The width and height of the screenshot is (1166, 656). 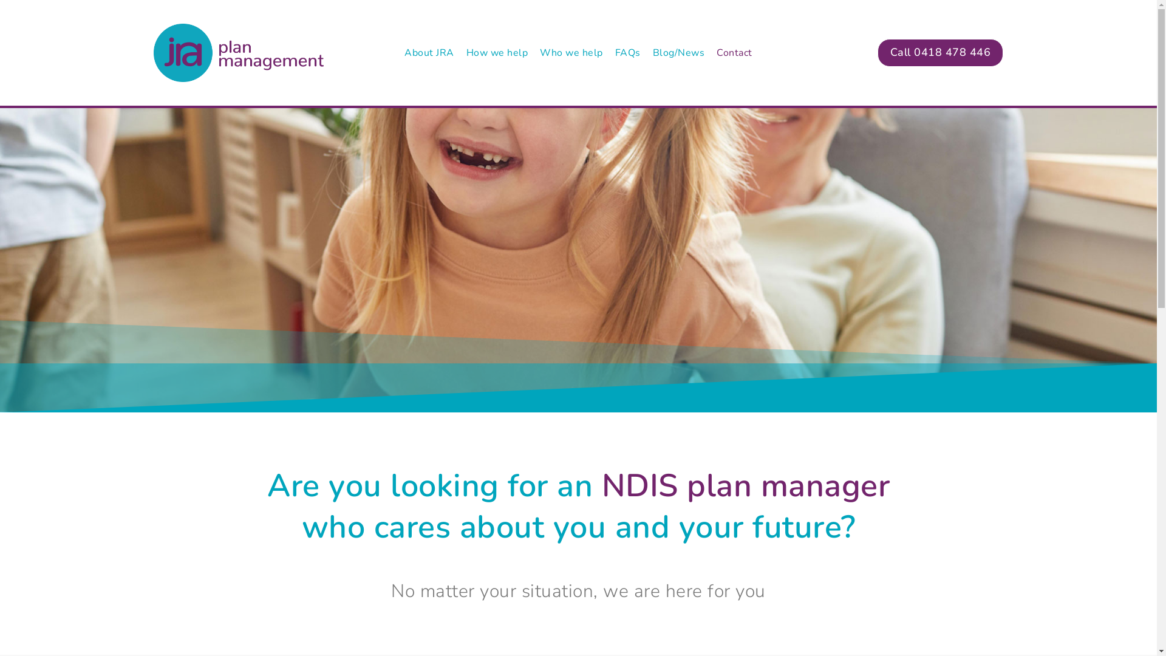 What do you see at coordinates (429, 53) in the screenshot?
I see `About JRA` at bounding box center [429, 53].